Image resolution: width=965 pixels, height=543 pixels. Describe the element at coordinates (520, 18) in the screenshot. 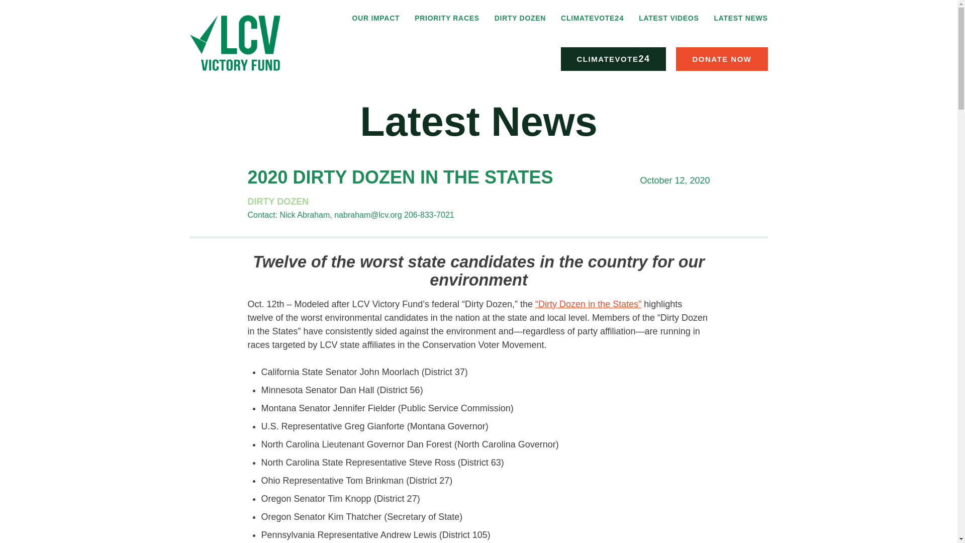

I see `DIRTY DOZEN` at that location.